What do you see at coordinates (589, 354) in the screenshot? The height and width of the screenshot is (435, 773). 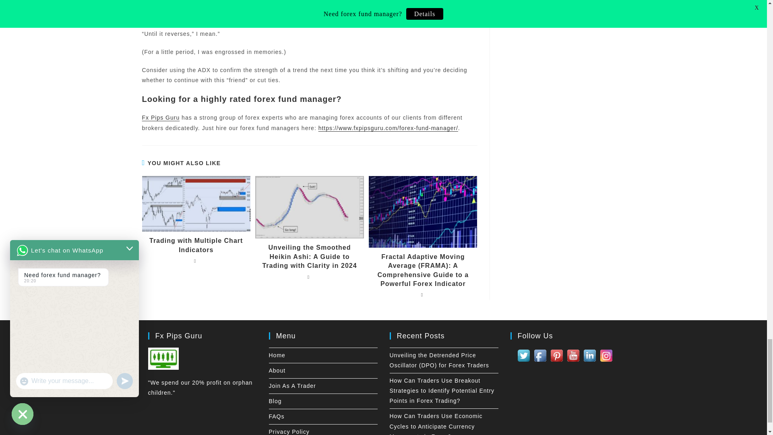 I see `Visit Us On Linkedin` at bounding box center [589, 354].